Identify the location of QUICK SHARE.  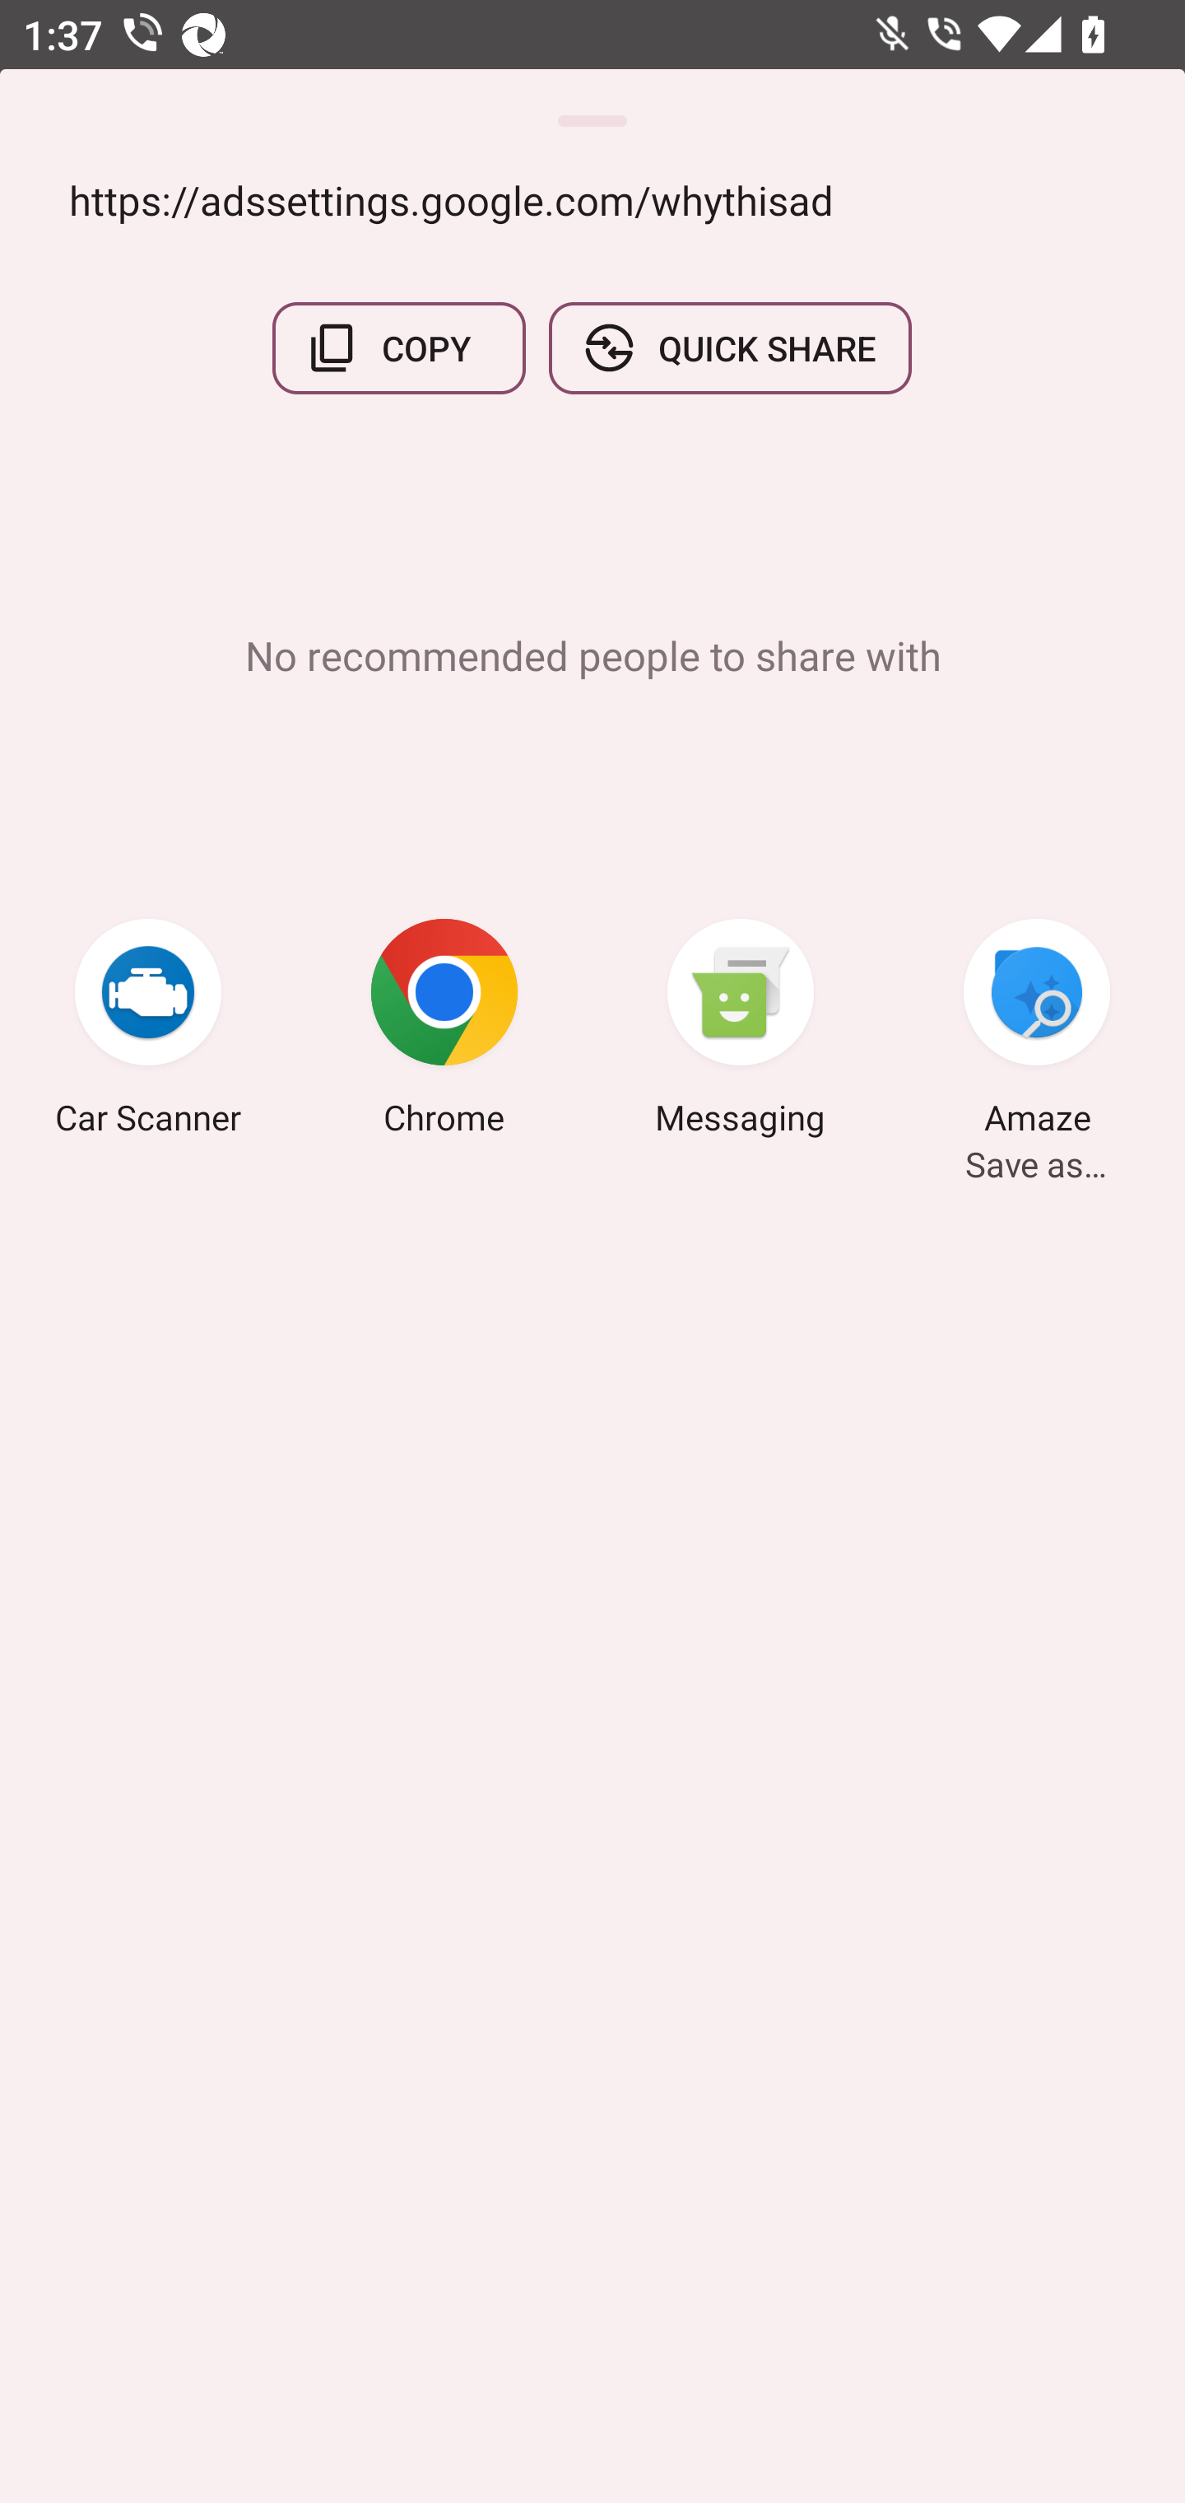
(729, 349).